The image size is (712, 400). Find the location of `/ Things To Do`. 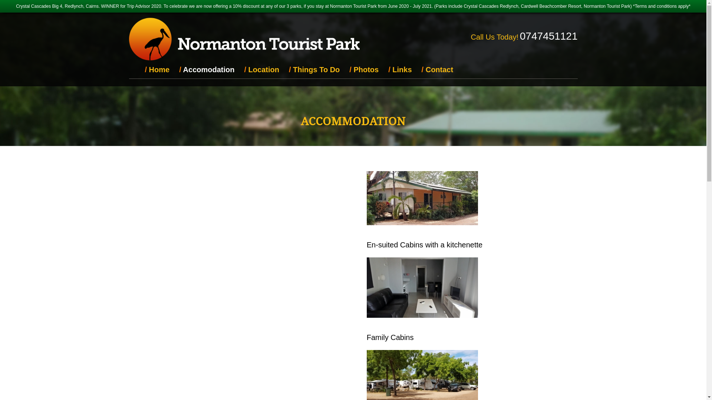

/ Things To Do is located at coordinates (314, 70).